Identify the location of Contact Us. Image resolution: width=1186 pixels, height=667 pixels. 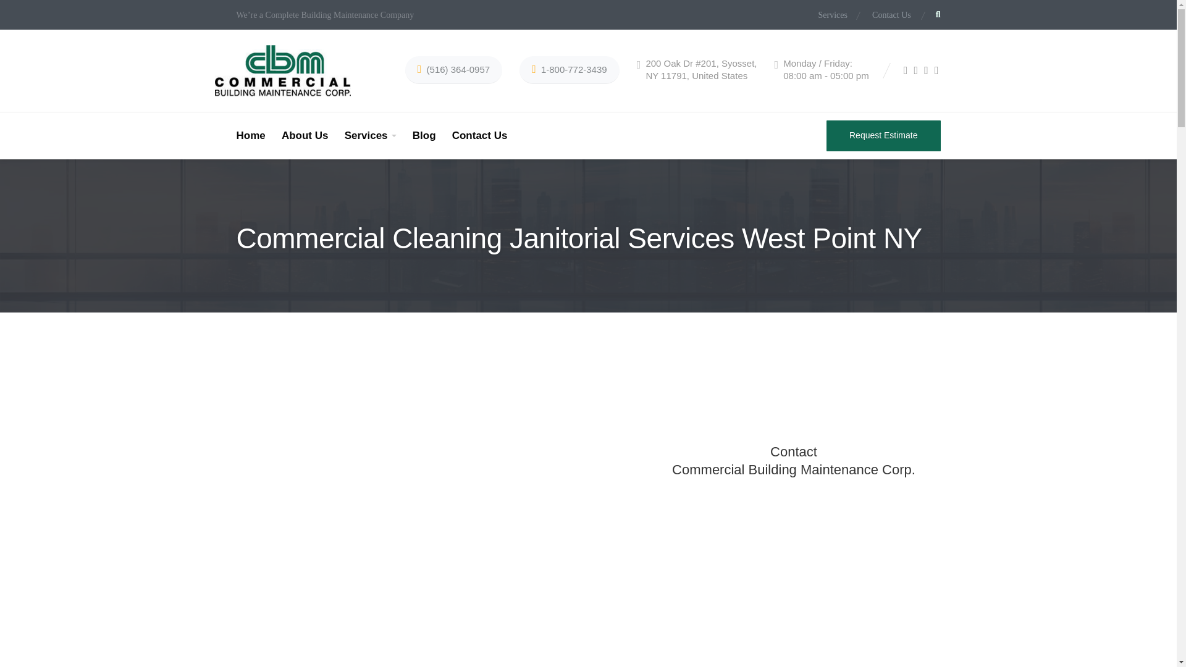
(480, 136).